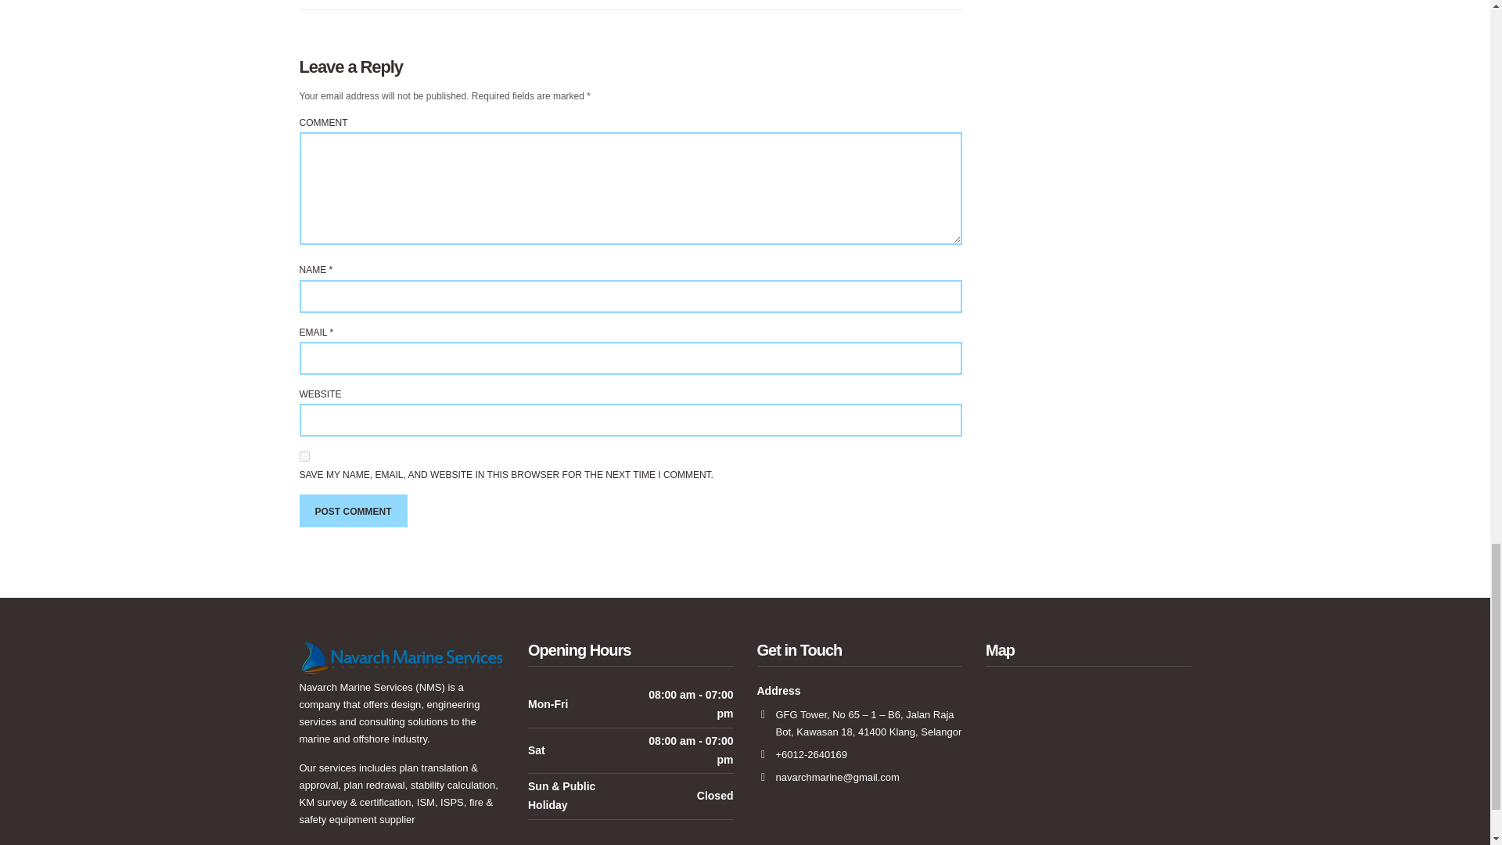  I want to click on Post Comment, so click(353, 510).